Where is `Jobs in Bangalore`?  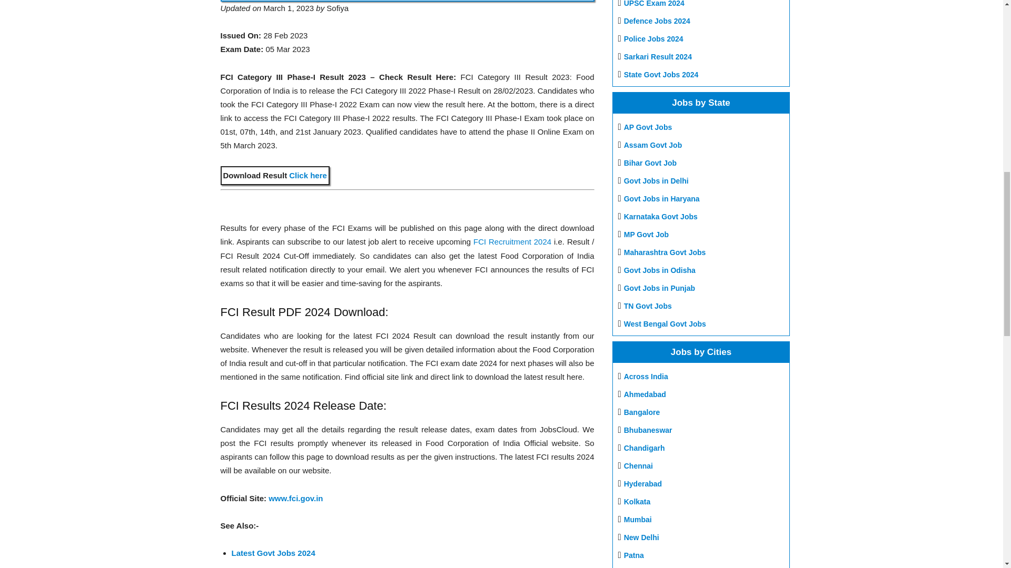
Jobs in Bangalore is located at coordinates (641, 412).